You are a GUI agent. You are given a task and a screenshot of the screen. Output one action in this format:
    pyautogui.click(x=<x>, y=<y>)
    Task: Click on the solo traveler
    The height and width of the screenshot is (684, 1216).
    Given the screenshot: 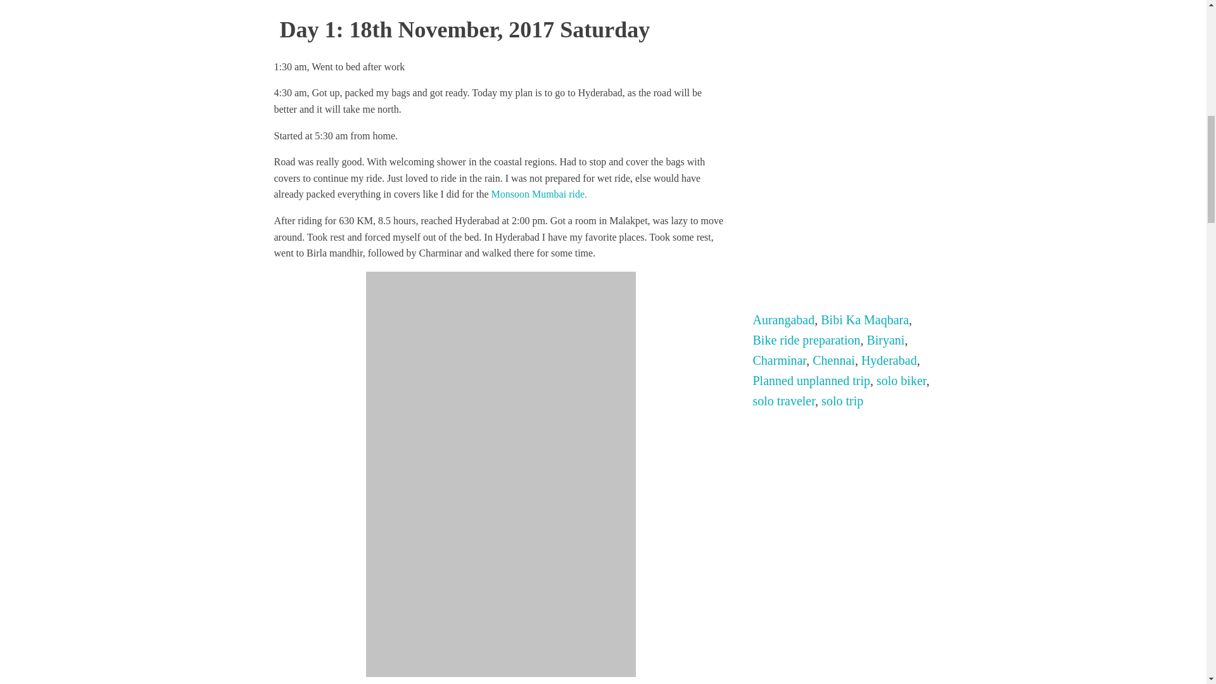 What is the action you would take?
    pyautogui.click(x=783, y=400)
    